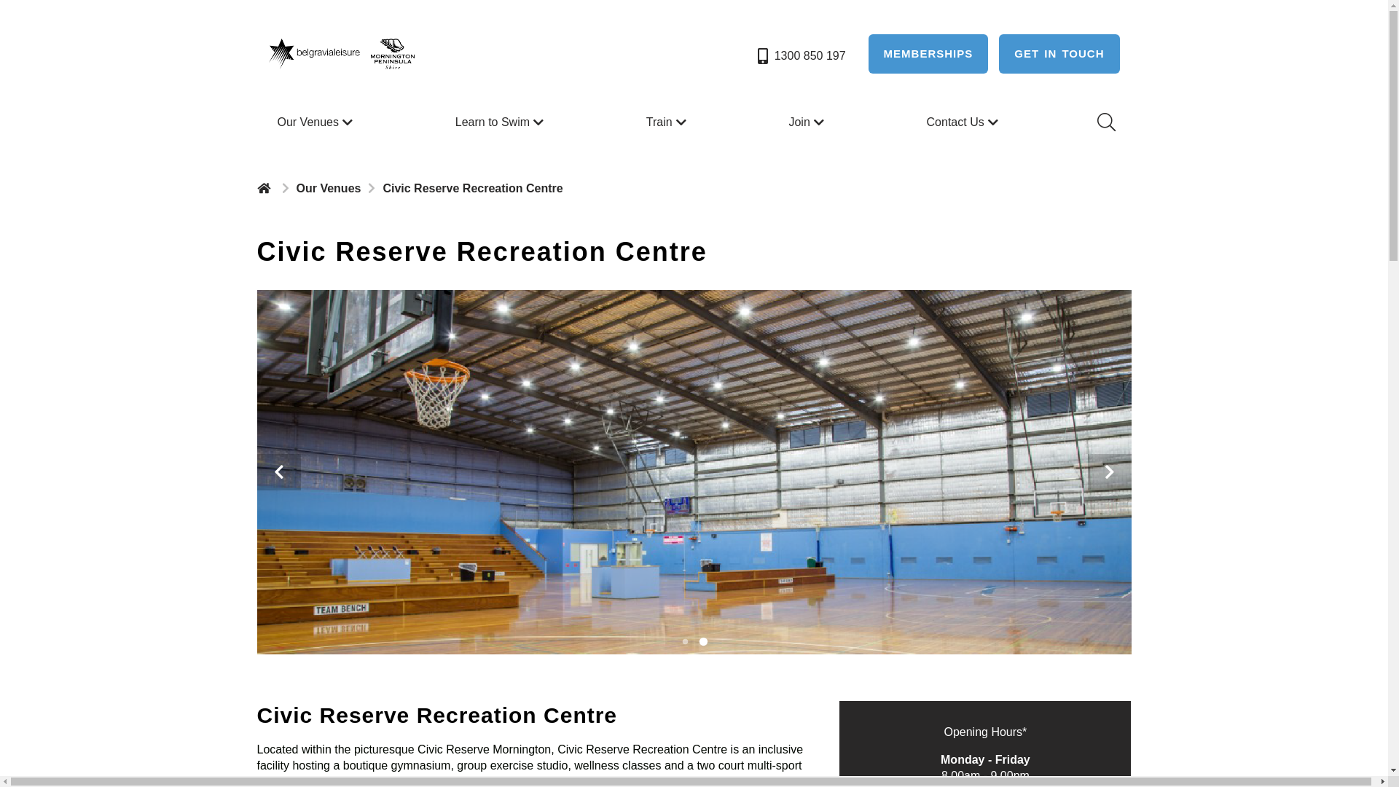 The width and height of the screenshot is (1399, 787). I want to click on Search, so click(1105, 122).